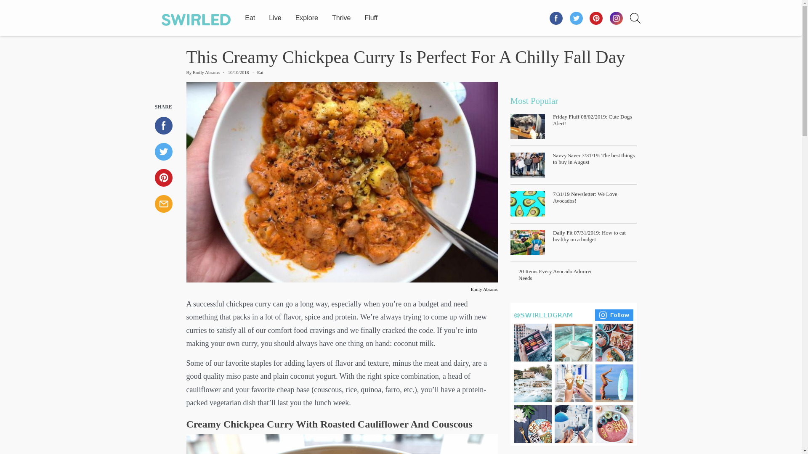  I want to click on Facebook, so click(557, 18).